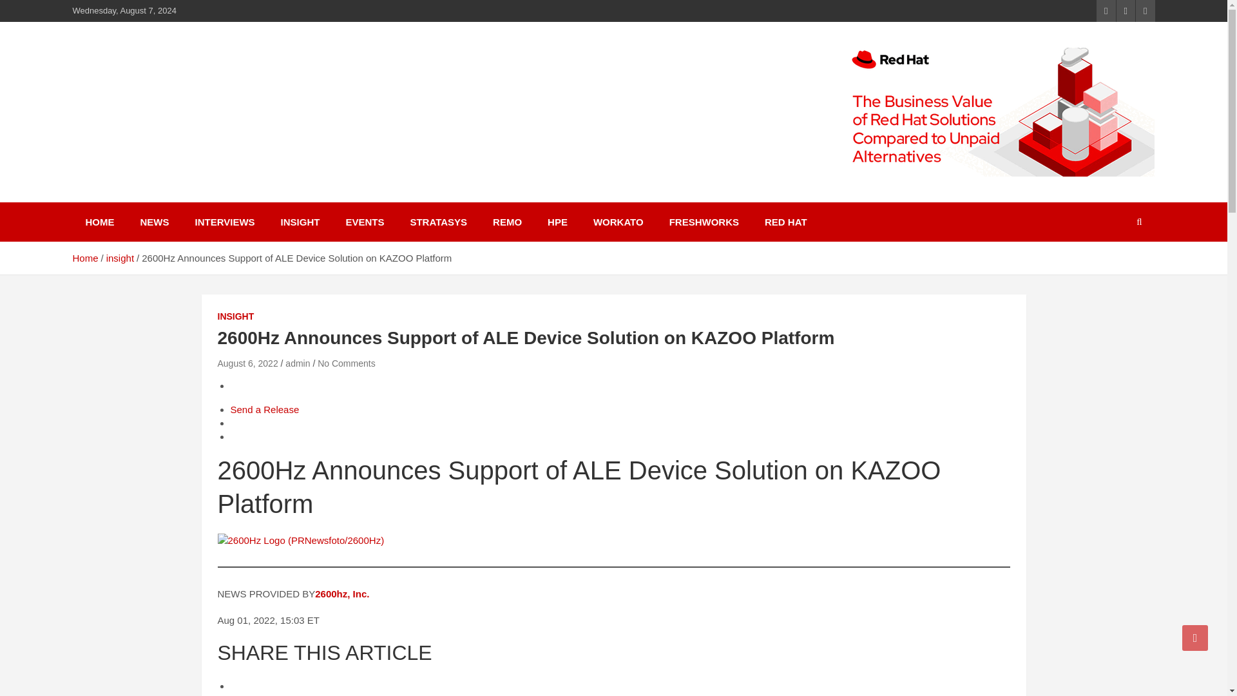 This screenshot has height=696, width=1237. I want to click on INTERVIEWS, so click(224, 222).